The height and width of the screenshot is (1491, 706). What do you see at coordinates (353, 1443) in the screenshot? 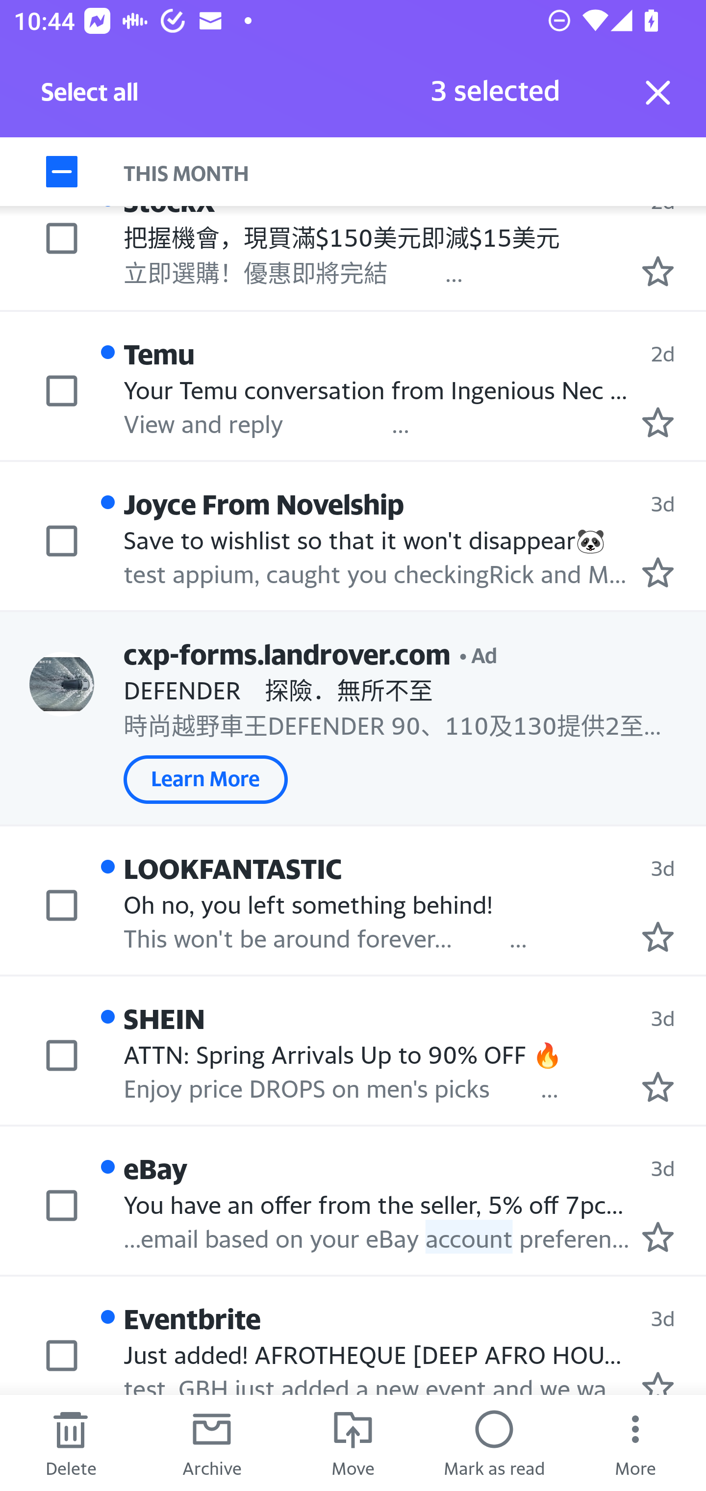
I see `Move` at bounding box center [353, 1443].